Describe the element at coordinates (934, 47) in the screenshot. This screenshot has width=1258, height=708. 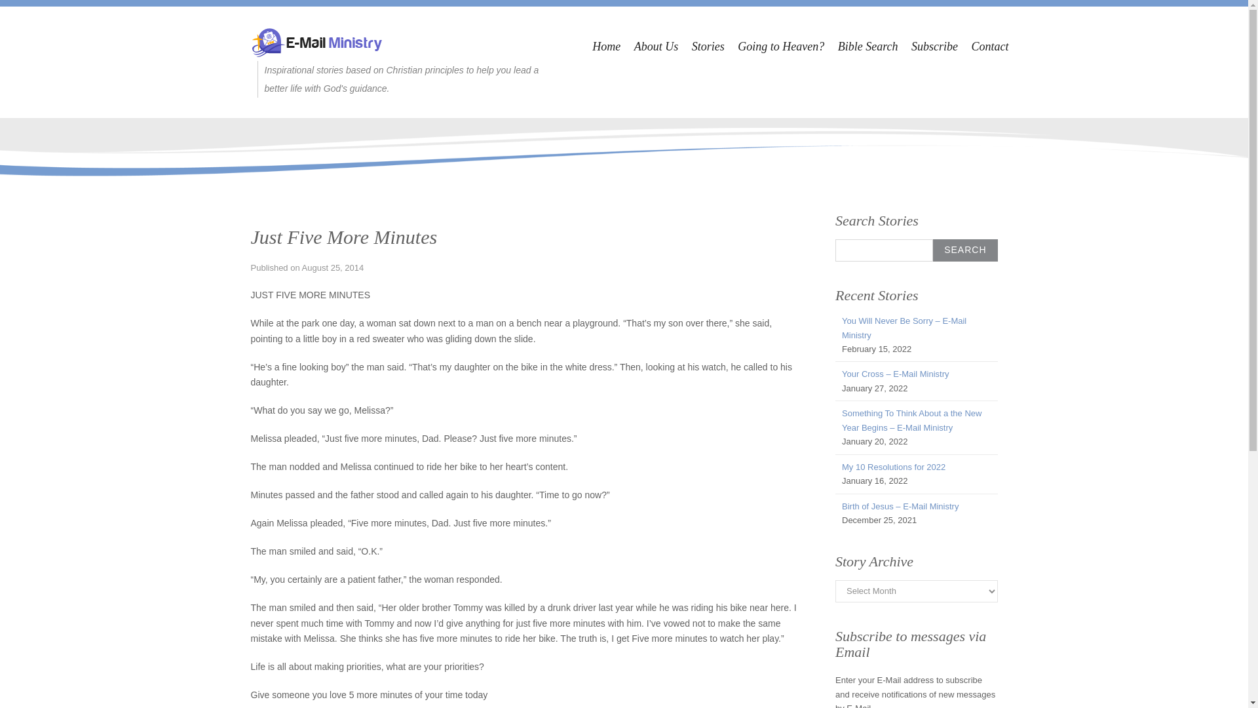
I see `Subscribe` at that location.